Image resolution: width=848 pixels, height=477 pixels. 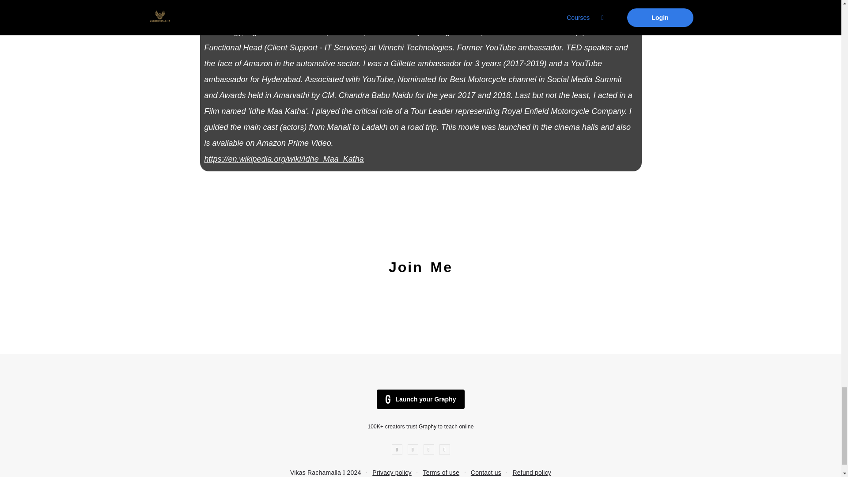 What do you see at coordinates (420, 399) in the screenshot?
I see `Launch your Graphy` at bounding box center [420, 399].